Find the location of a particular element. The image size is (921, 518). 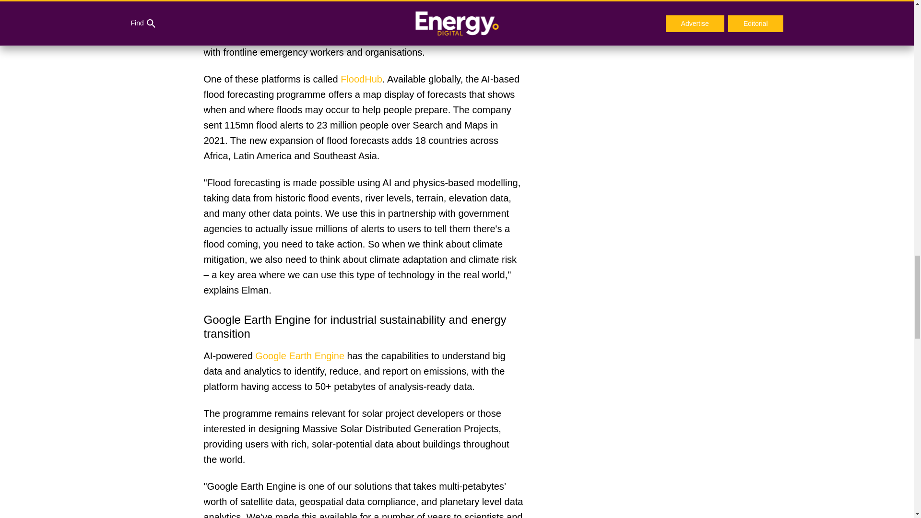

FloodHub is located at coordinates (361, 79).